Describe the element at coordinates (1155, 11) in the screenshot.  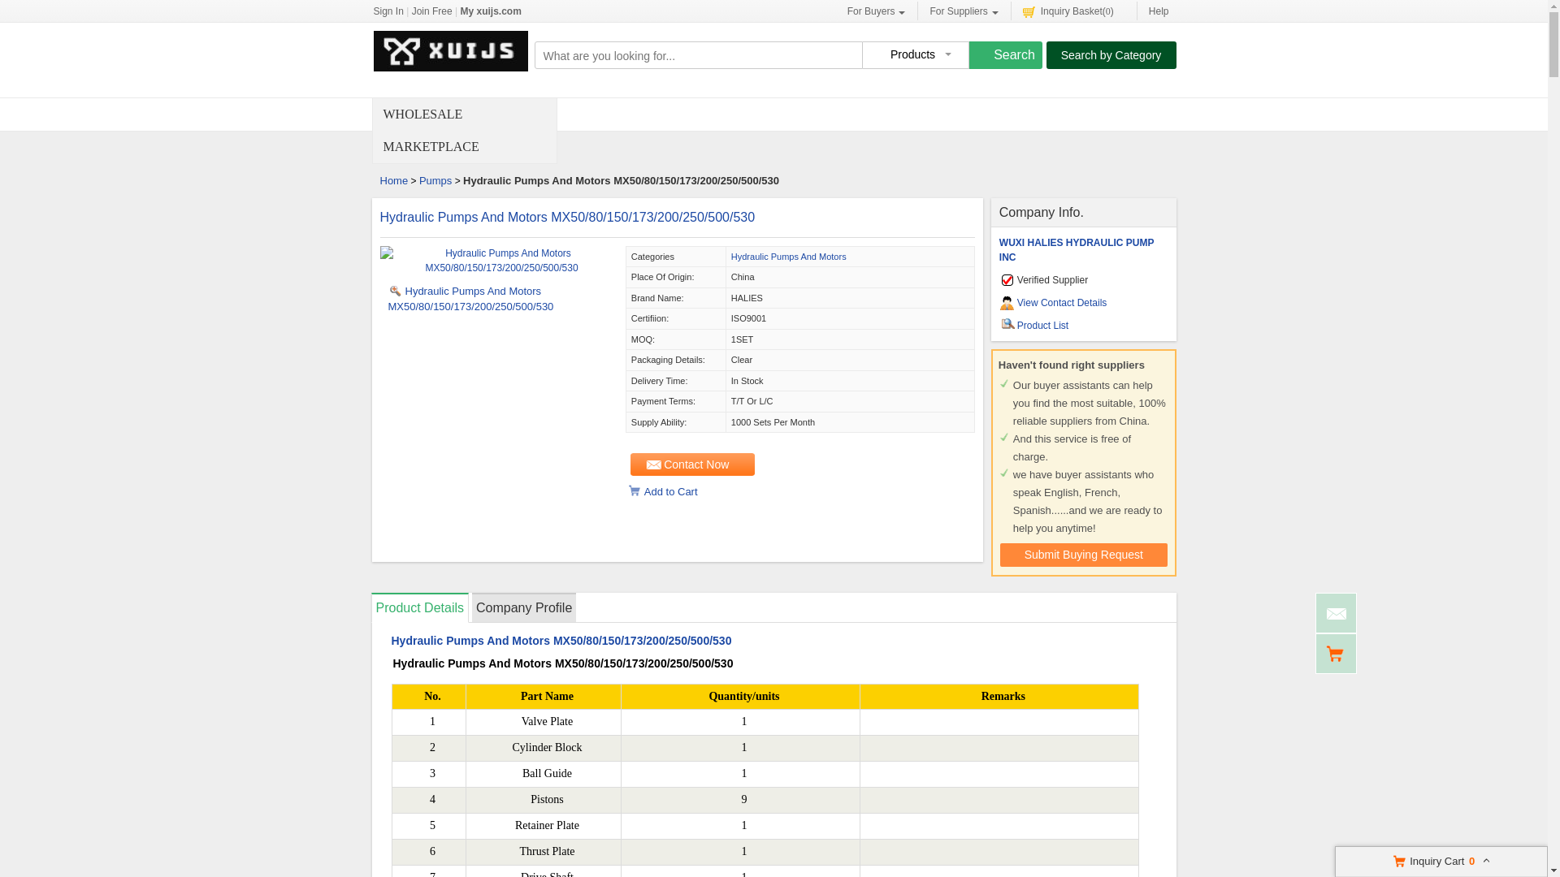
I see `Help` at that location.